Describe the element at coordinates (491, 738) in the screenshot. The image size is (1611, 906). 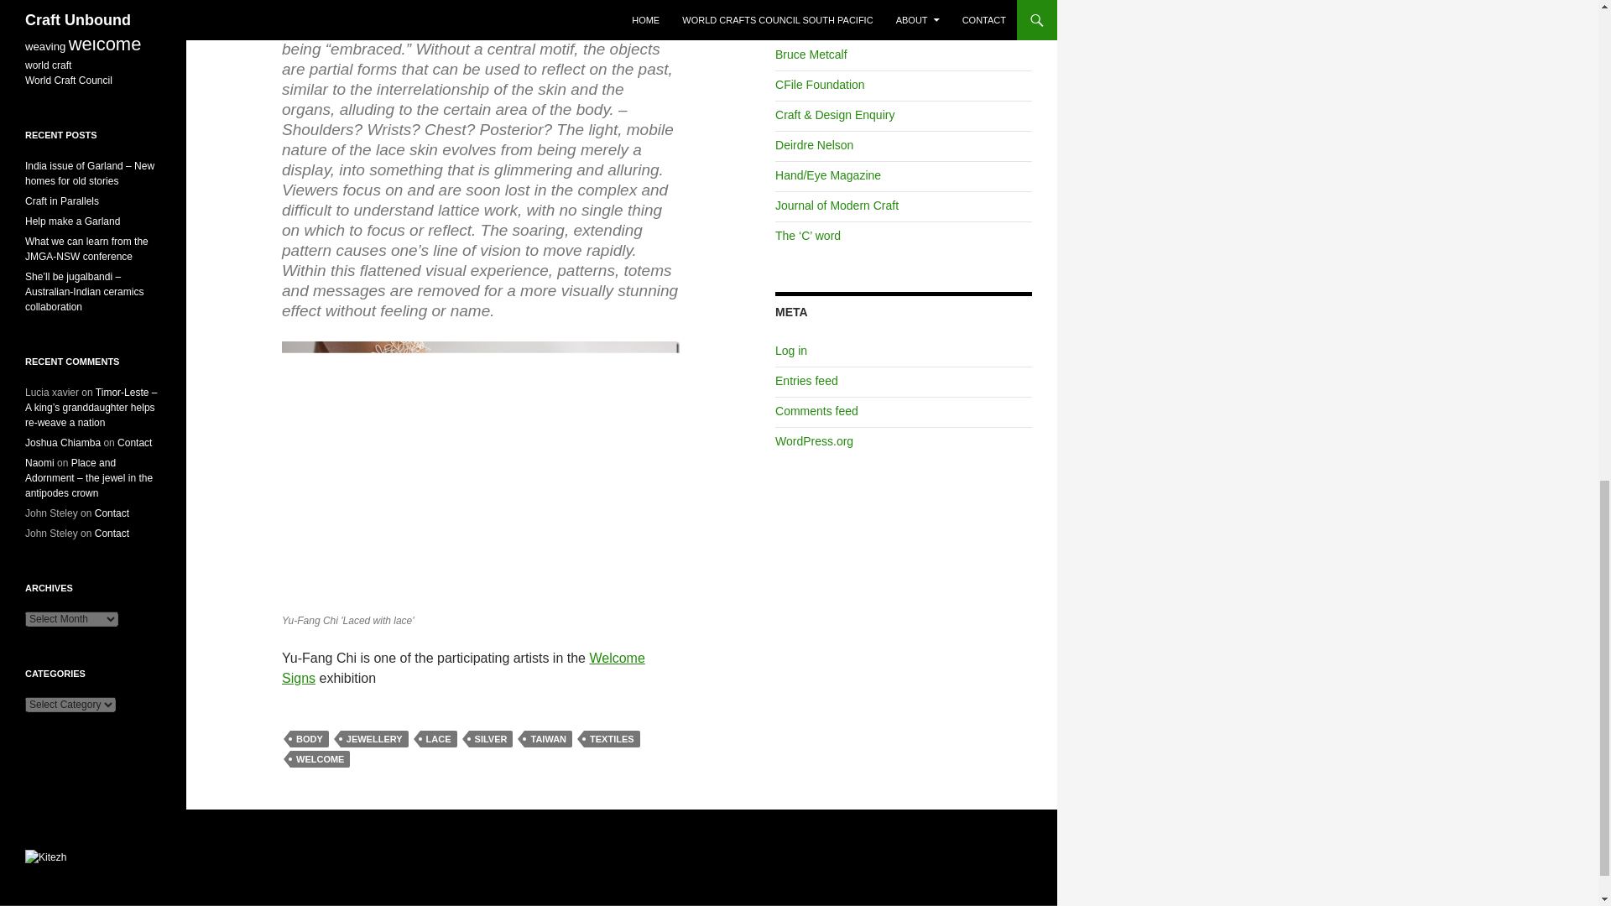
I see `SILVER` at that location.